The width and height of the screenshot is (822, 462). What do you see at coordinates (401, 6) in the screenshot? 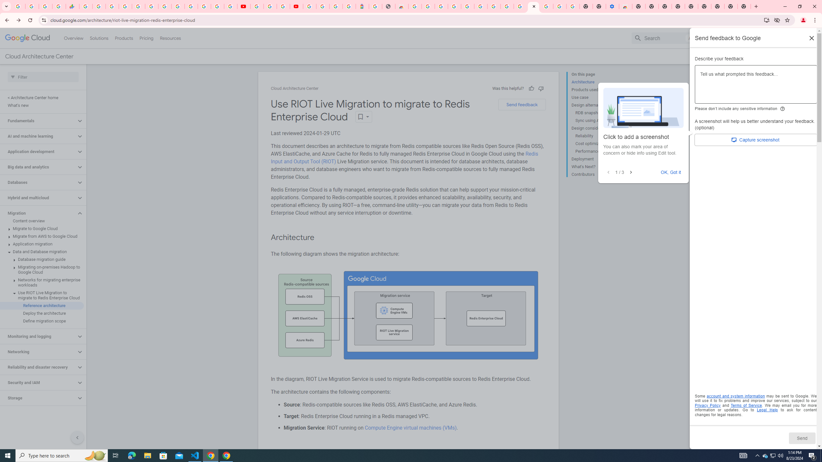
I see `Chrome Web Store - Household` at bounding box center [401, 6].